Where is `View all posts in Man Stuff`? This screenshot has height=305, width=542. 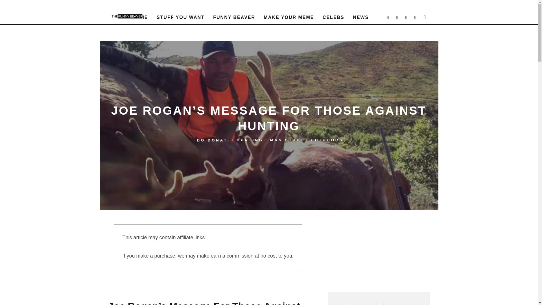
View all posts in Man Stuff is located at coordinates (287, 140).